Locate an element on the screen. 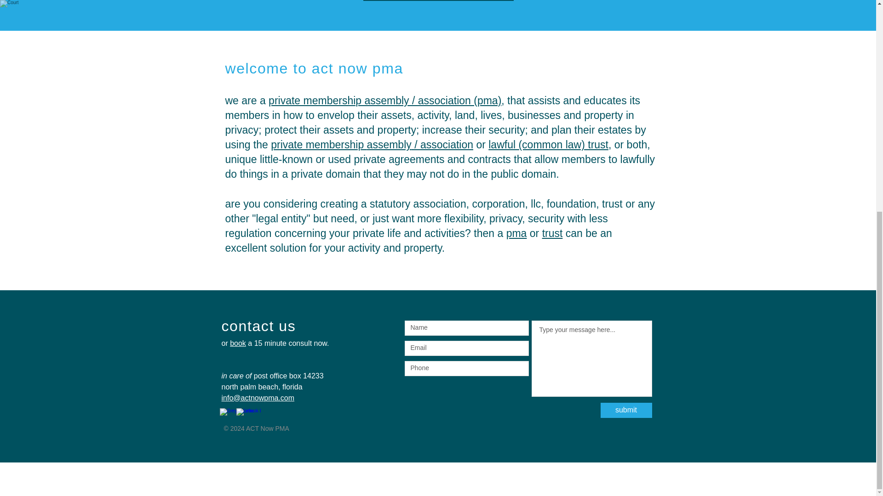 Image resolution: width=883 pixels, height=496 pixels. trust is located at coordinates (552, 233).